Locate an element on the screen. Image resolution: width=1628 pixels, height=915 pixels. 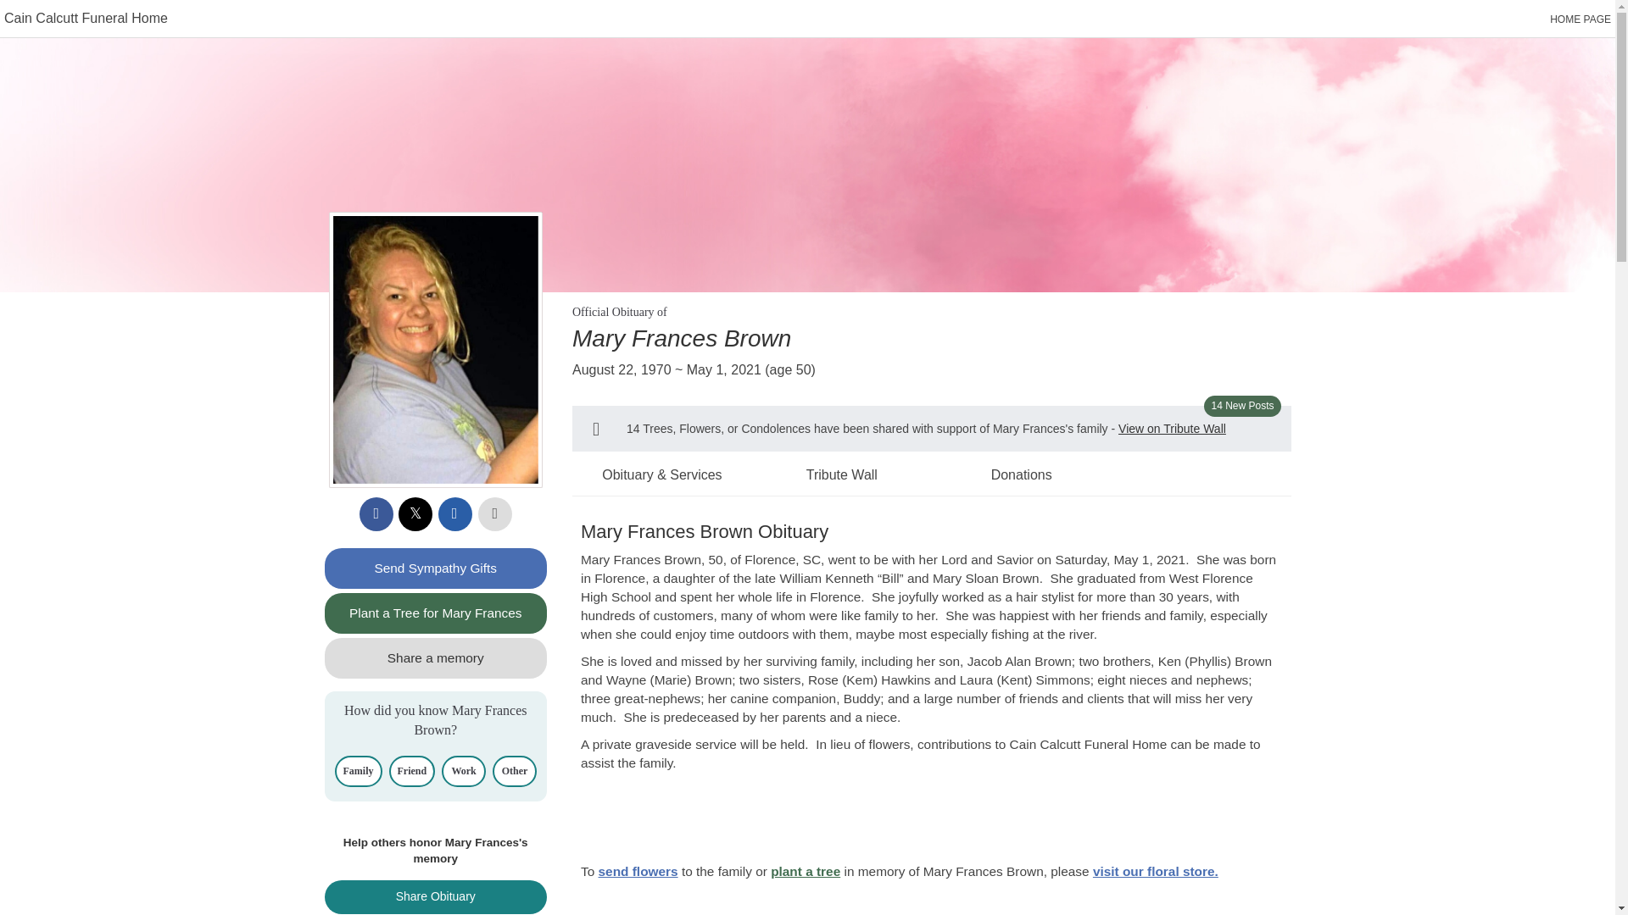
Share to Facebook is located at coordinates (376, 514).